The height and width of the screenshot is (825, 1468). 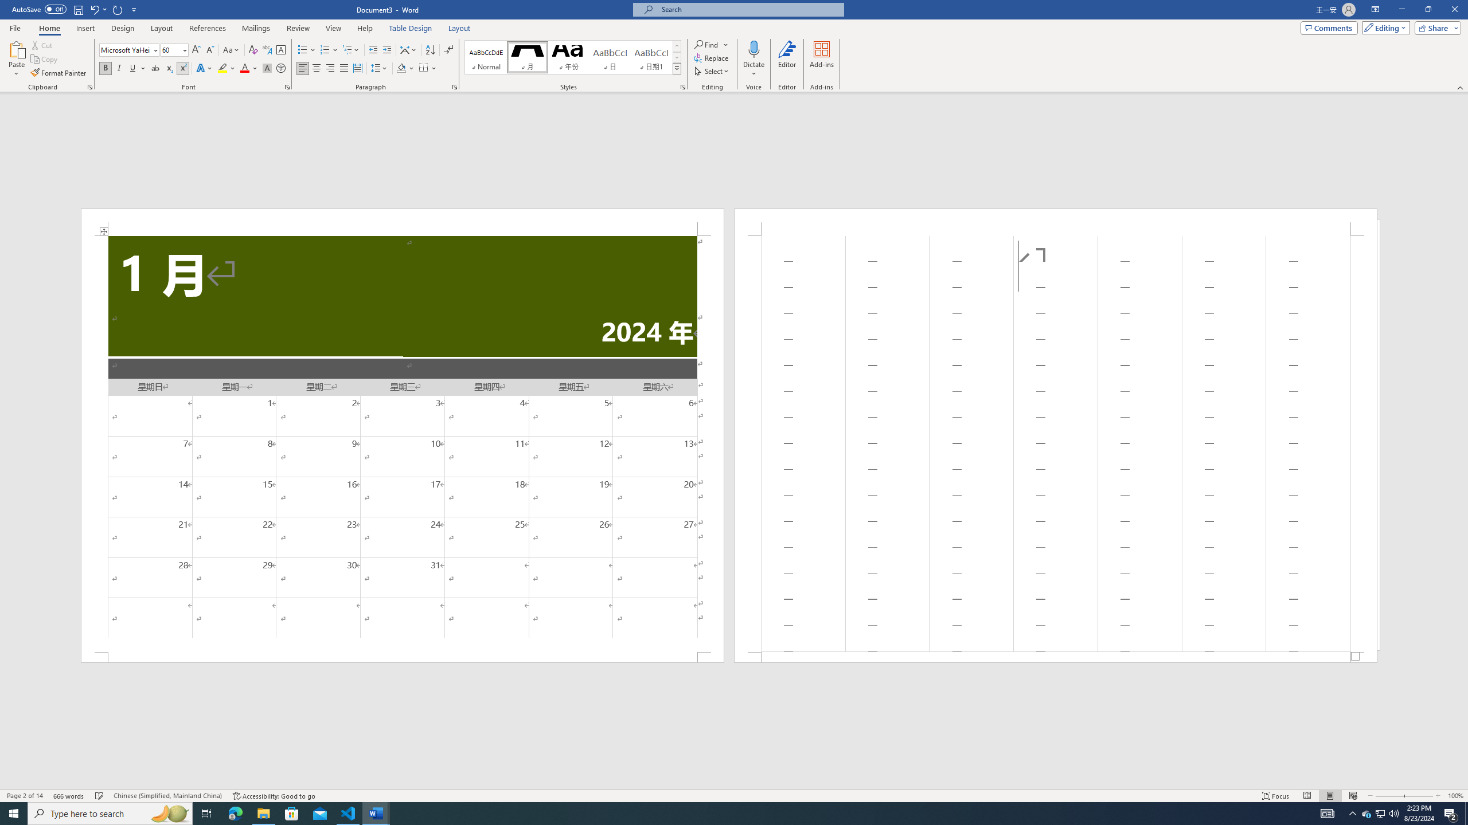 I want to click on Class: MsoCommandBar, so click(x=734, y=795).